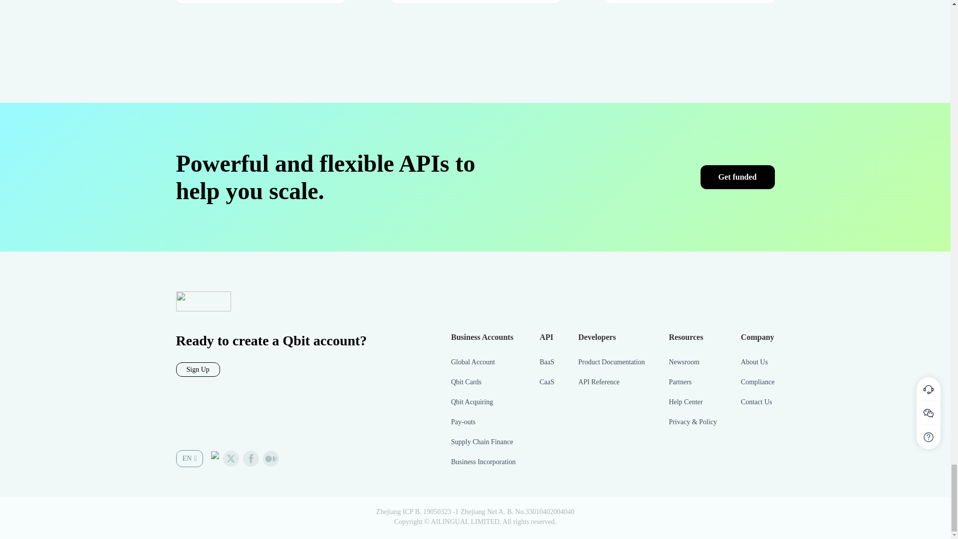 Image resolution: width=958 pixels, height=539 pixels. Describe the element at coordinates (737, 177) in the screenshot. I see `Get funded` at that location.